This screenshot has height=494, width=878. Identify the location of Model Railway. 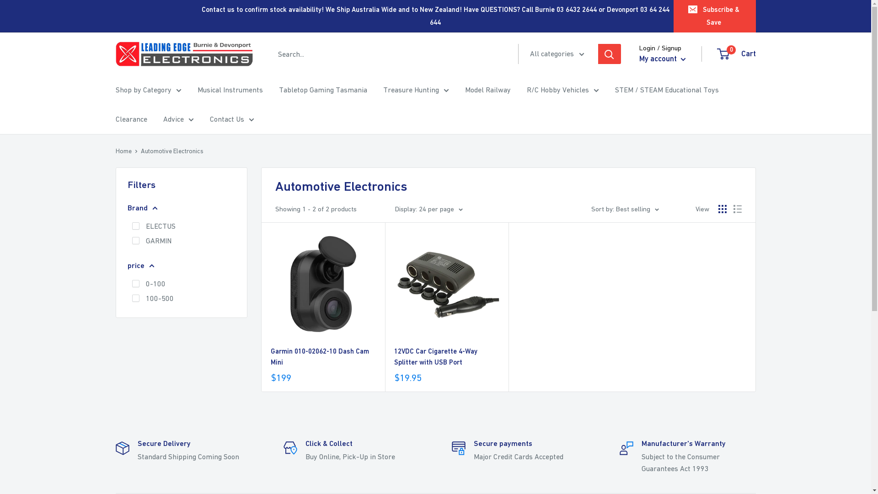
(487, 90).